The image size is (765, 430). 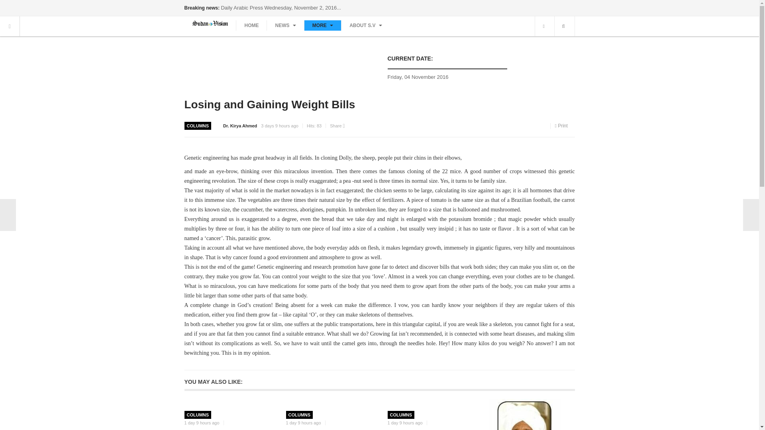 I want to click on ABOUT S.V, so click(x=366, y=25).